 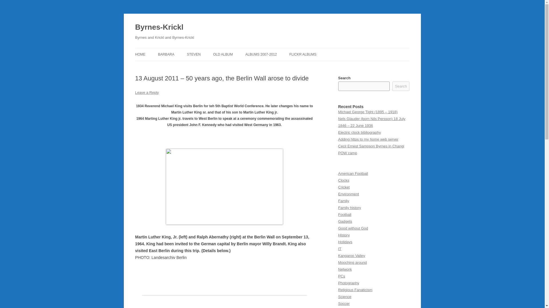 What do you see at coordinates (344, 180) in the screenshot?
I see `Clocks` at bounding box center [344, 180].